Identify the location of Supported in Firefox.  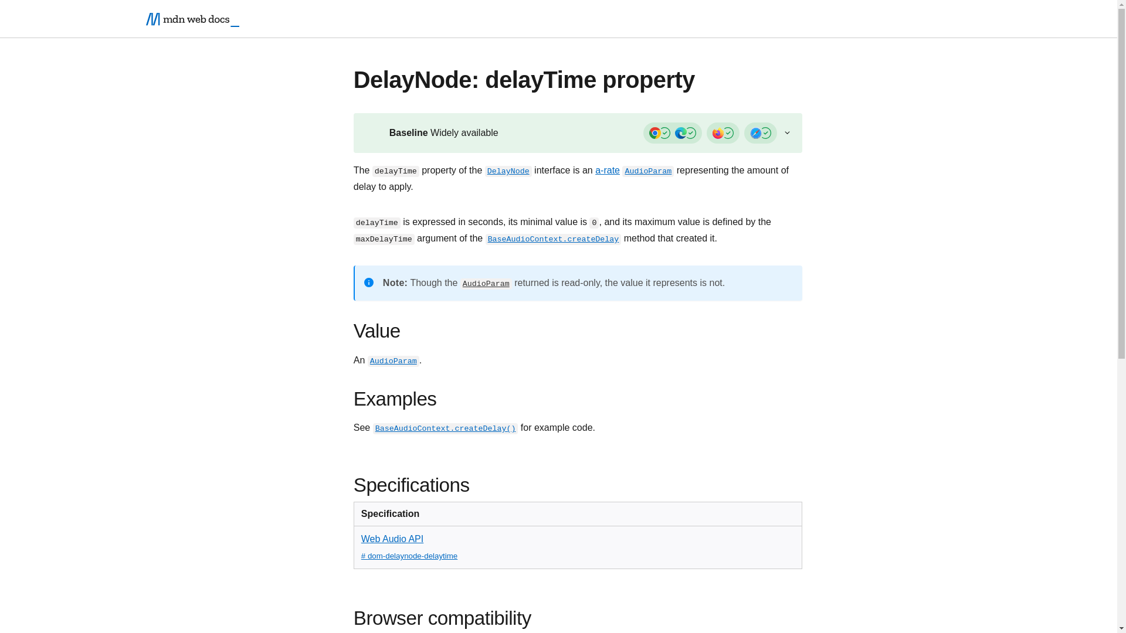
(723, 133).